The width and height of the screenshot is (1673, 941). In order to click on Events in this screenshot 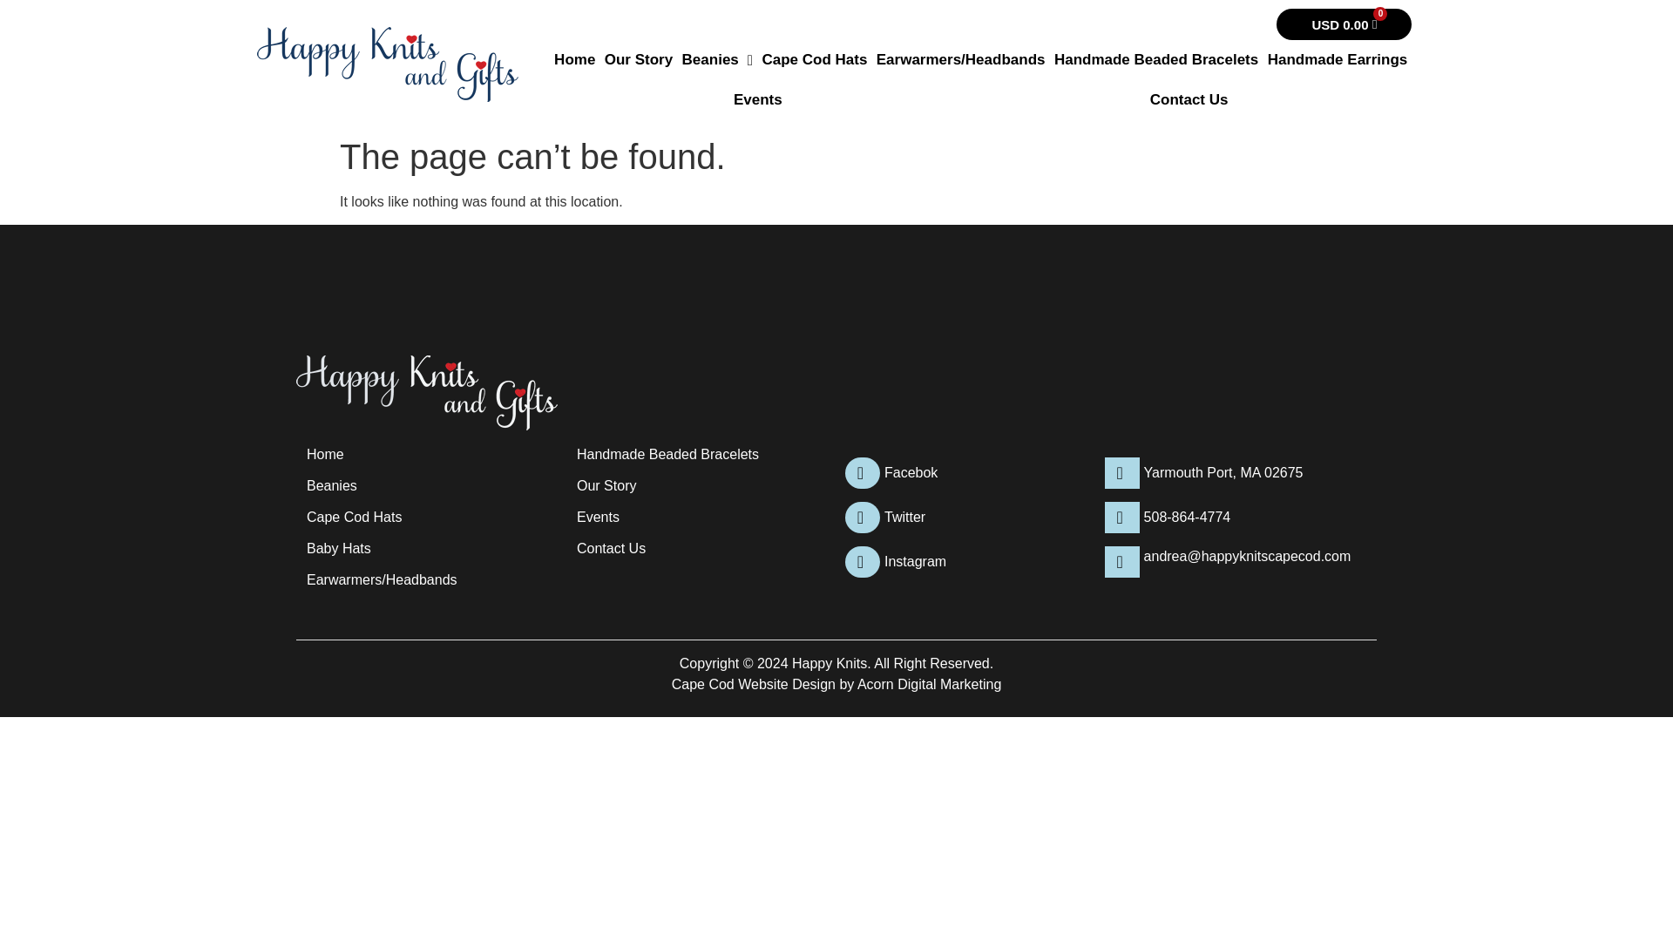, I will do `click(639, 59)`.